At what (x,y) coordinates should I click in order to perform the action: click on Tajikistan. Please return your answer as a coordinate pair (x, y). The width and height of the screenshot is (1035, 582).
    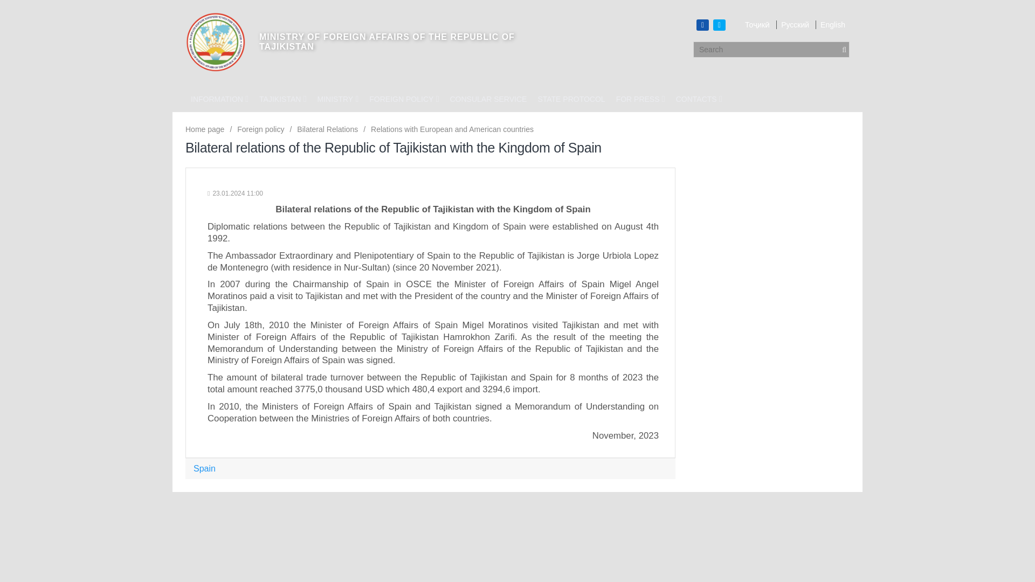
    Looking at the image, I should click on (282, 99).